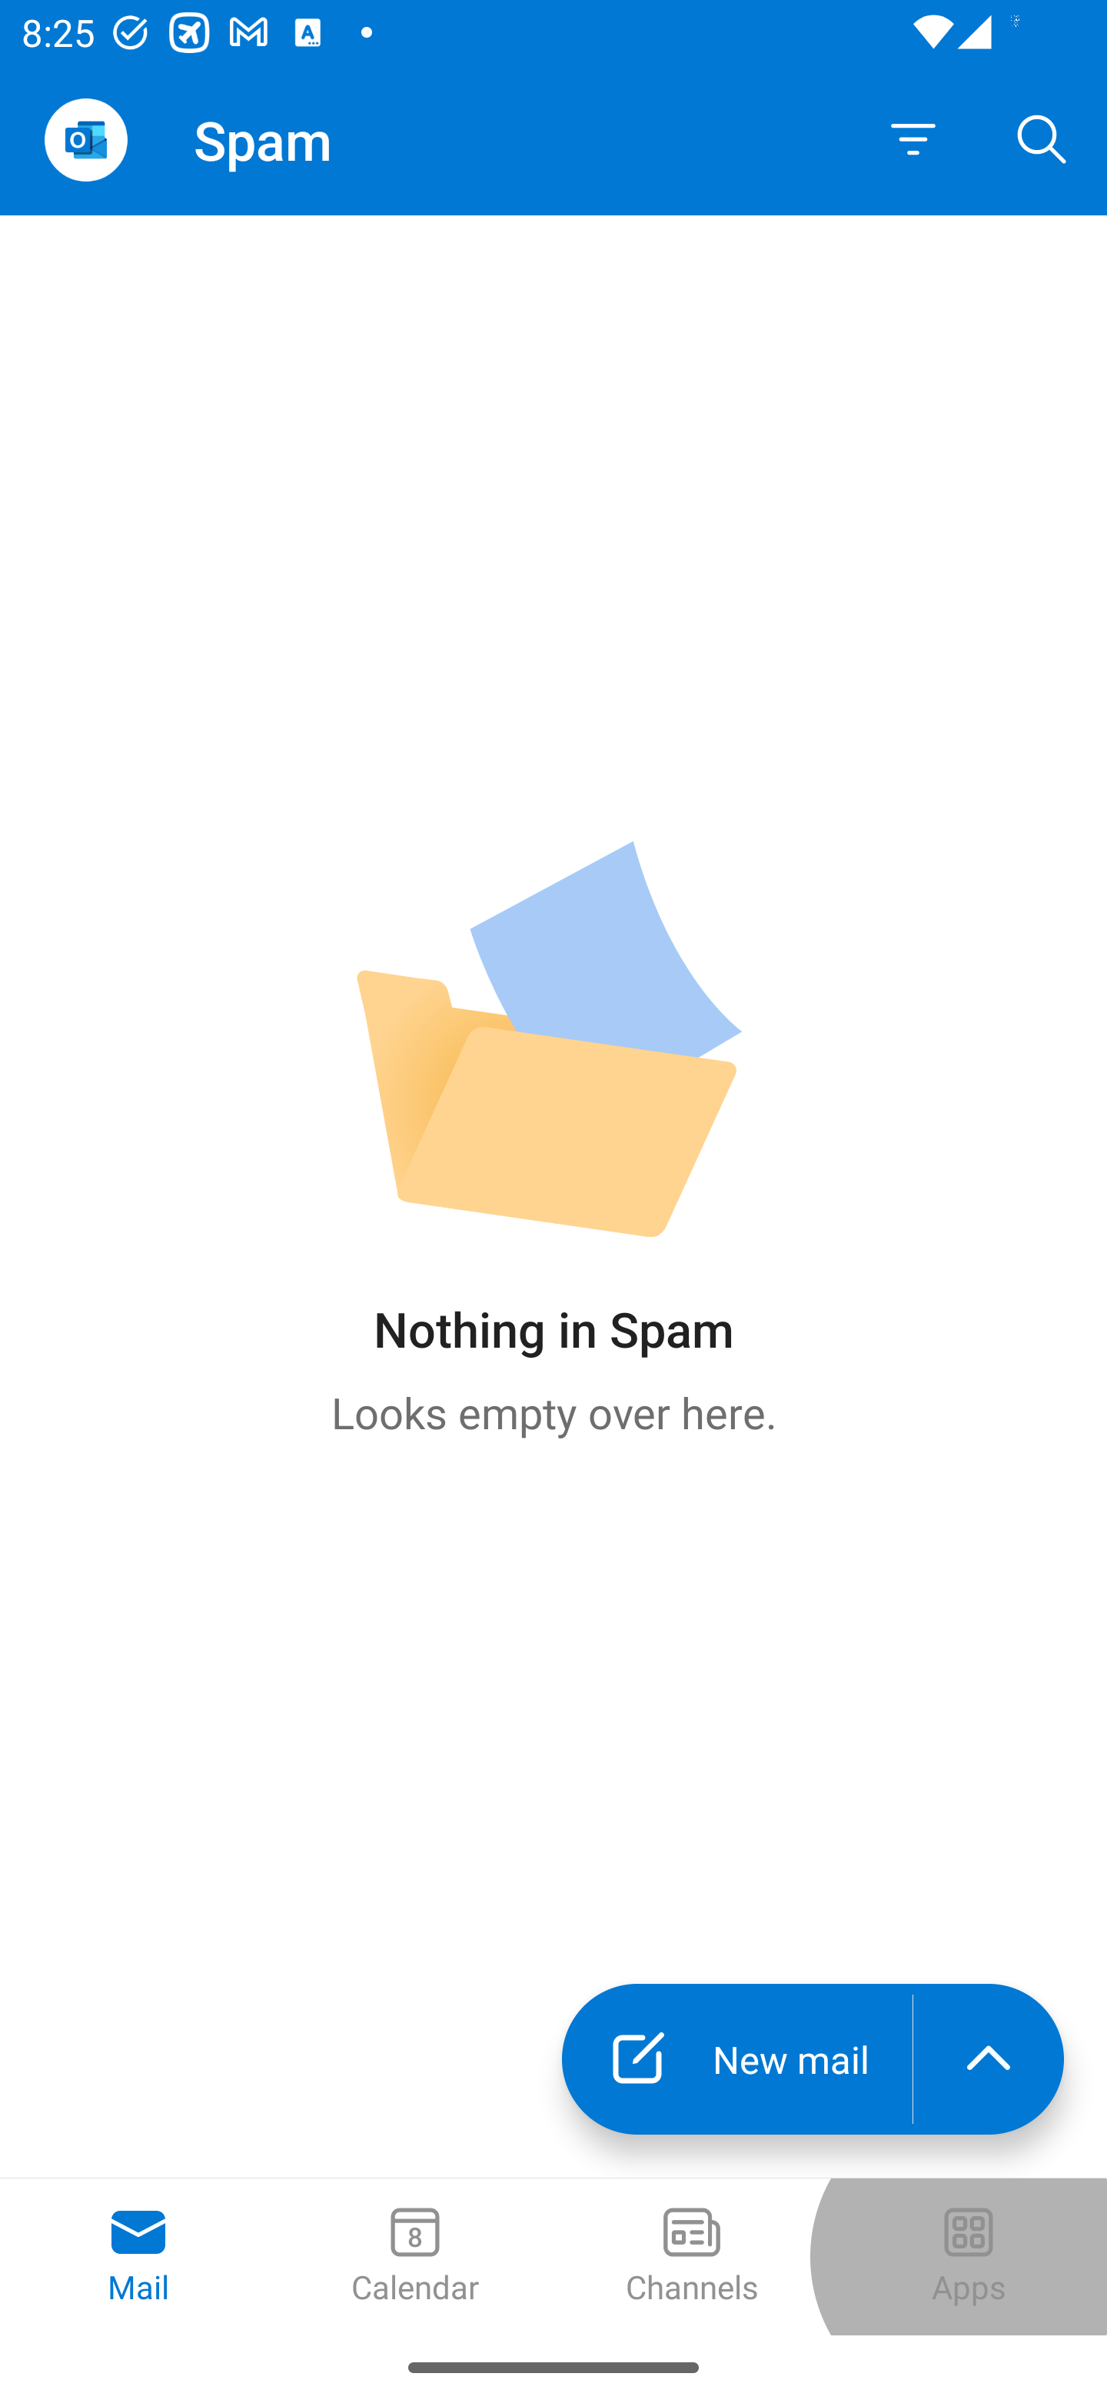 Image resolution: width=1107 pixels, height=2400 pixels. I want to click on Filter, so click(913, 140).